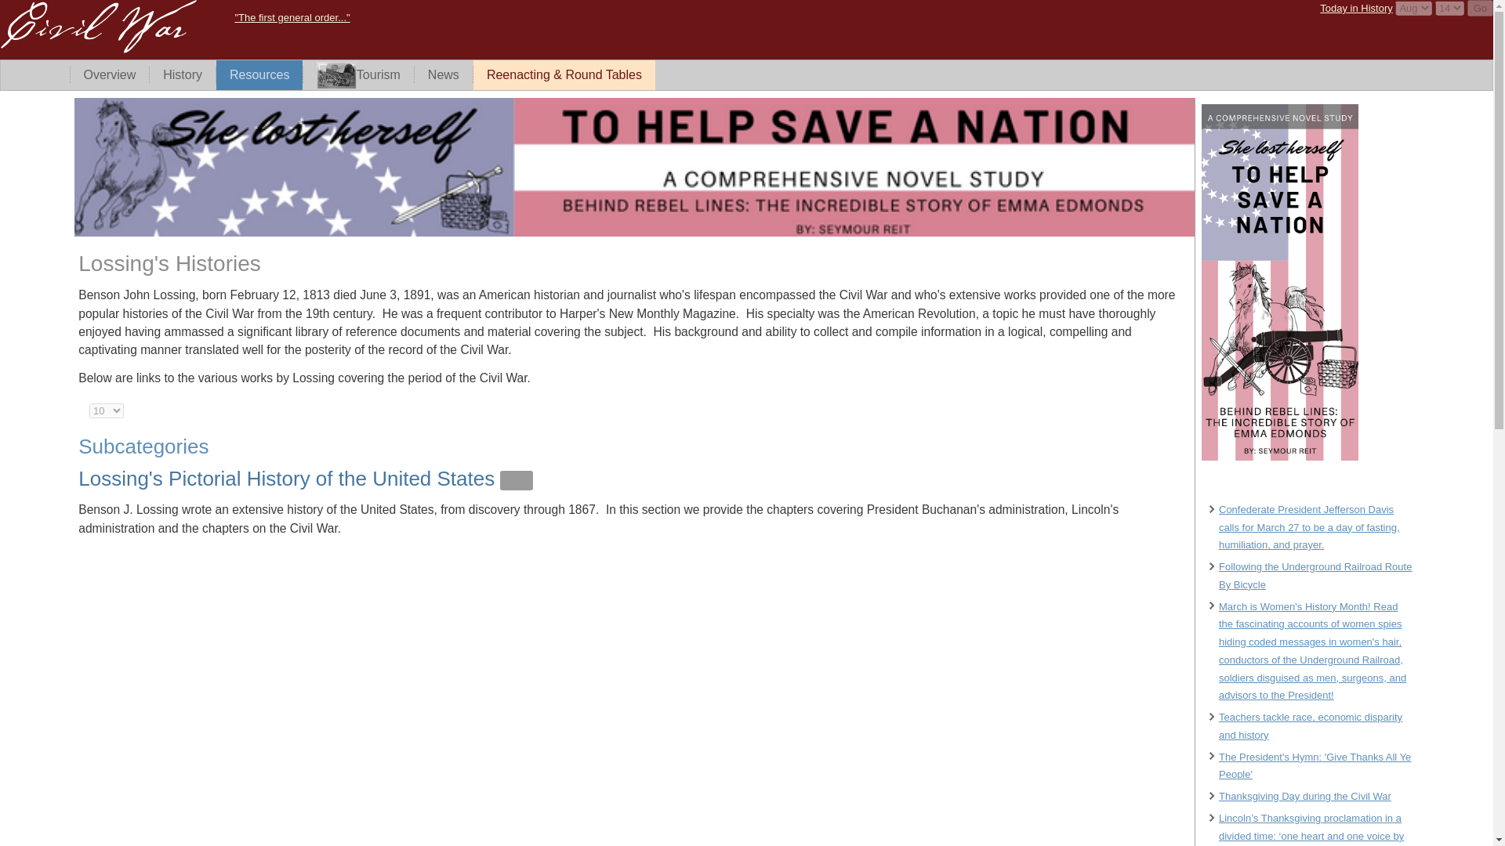 The width and height of the screenshot is (1505, 846). Describe the element at coordinates (110, 74) in the screenshot. I see `Overview` at that location.